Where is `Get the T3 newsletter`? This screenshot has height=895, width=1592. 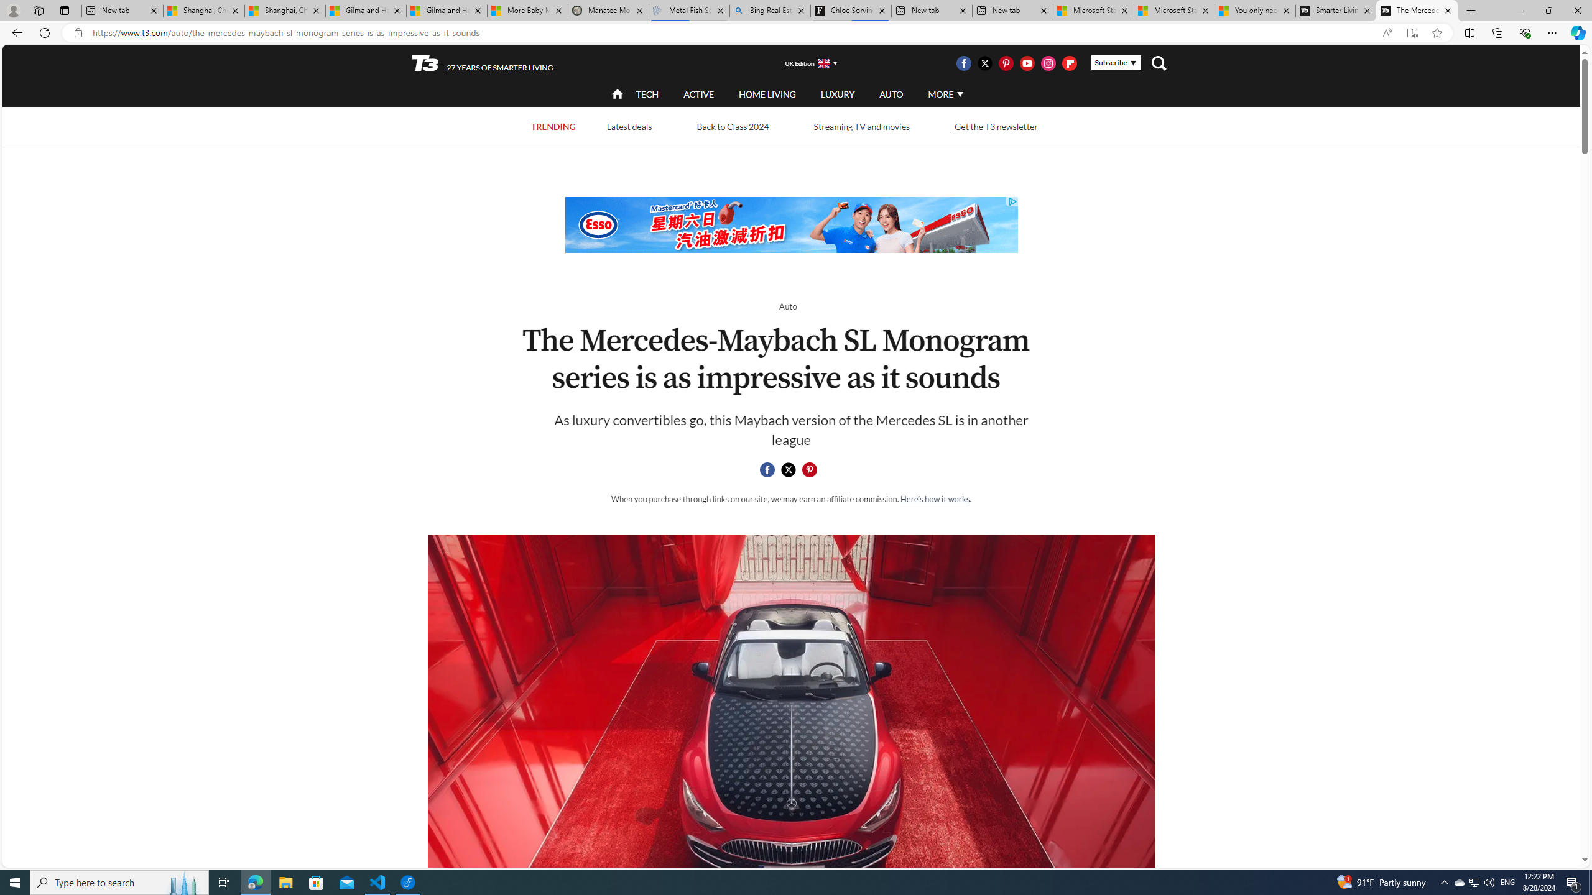
Get the T3 newsletter is located at coordinates (996, 127).